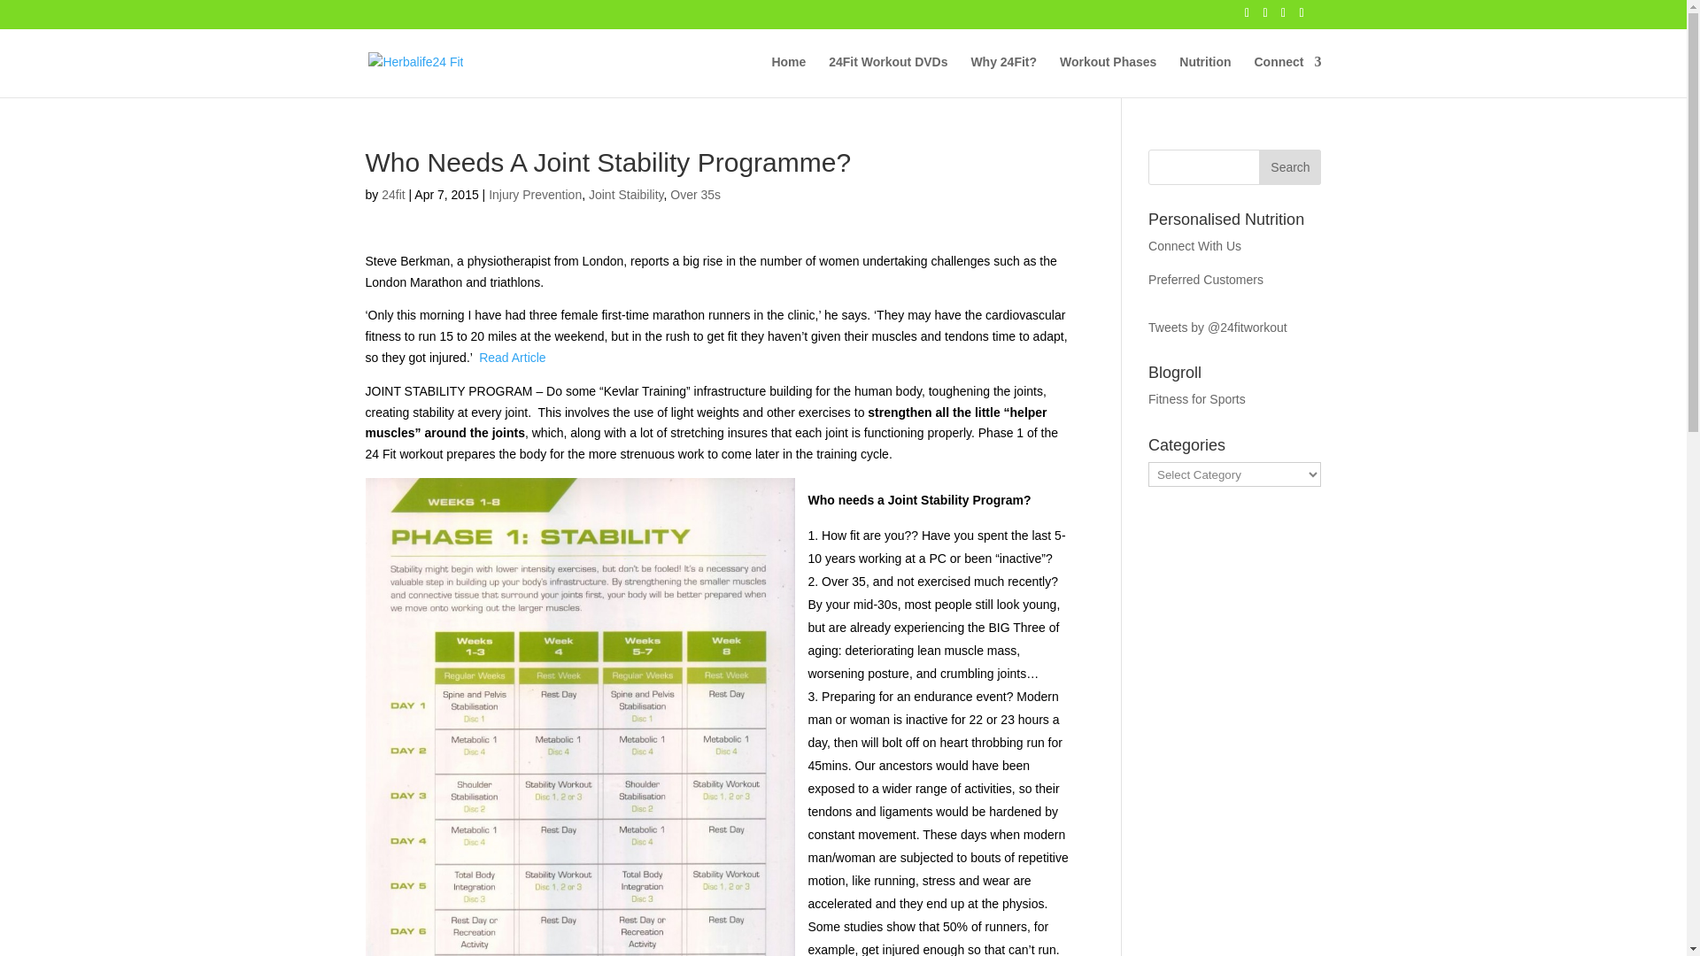  I want to click on 24Fit Workout DVDs, so click(887, 76).